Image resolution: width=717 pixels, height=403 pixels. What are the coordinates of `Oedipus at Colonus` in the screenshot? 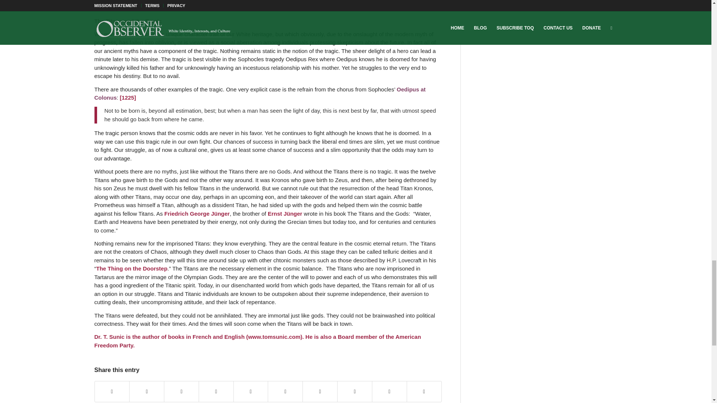 It's located at (259, 94).